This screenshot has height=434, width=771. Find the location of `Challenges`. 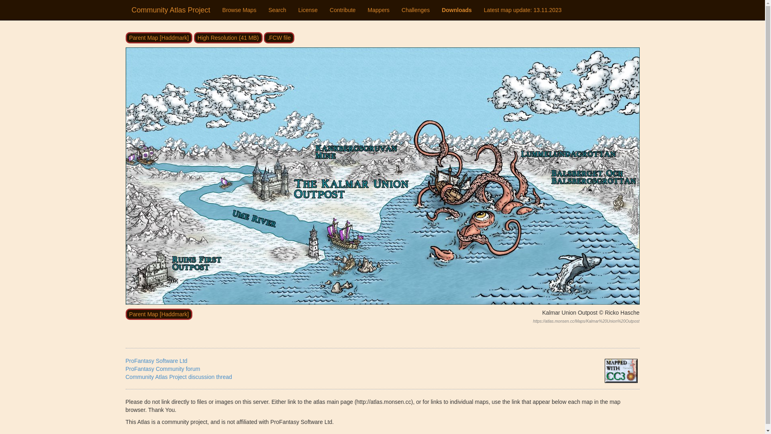

Challenges is located at coordinates (416, 10).